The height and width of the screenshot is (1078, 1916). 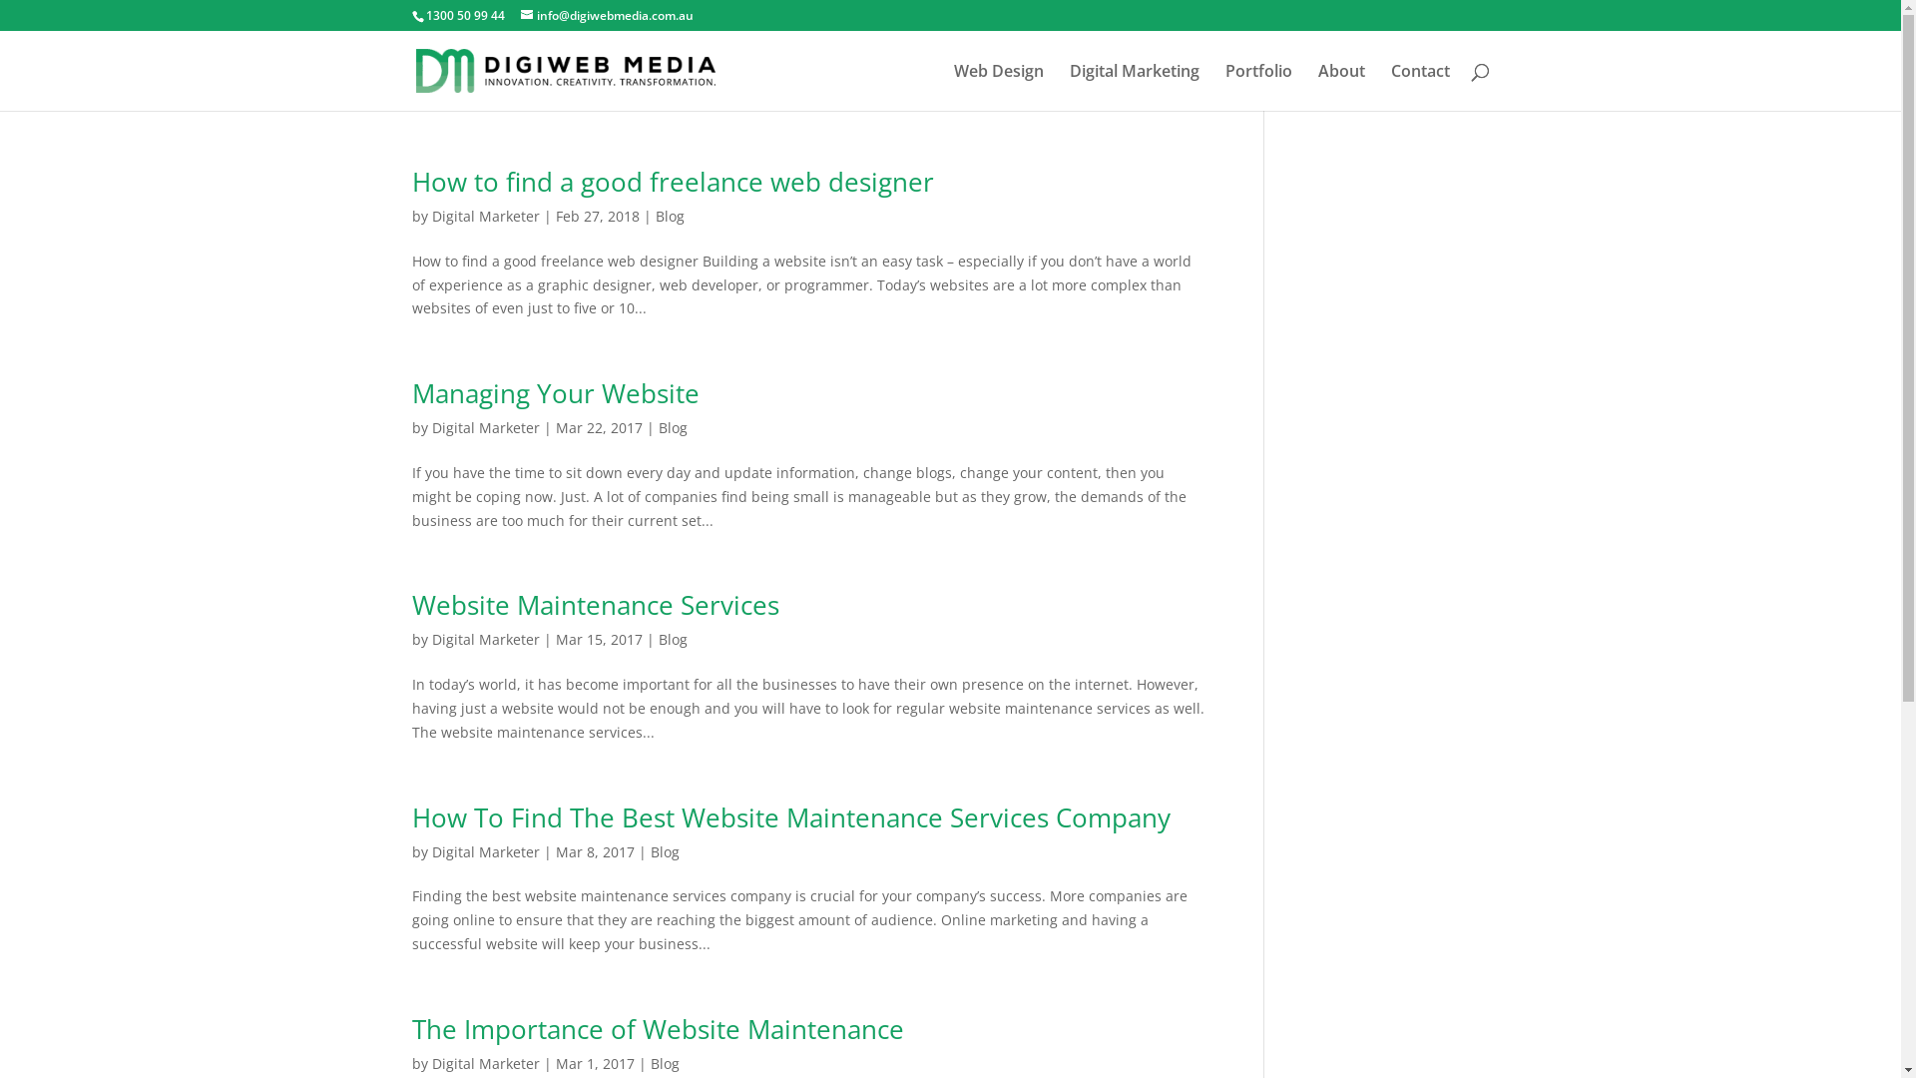 I want to click on Contact, so click(x=1421, y=88).